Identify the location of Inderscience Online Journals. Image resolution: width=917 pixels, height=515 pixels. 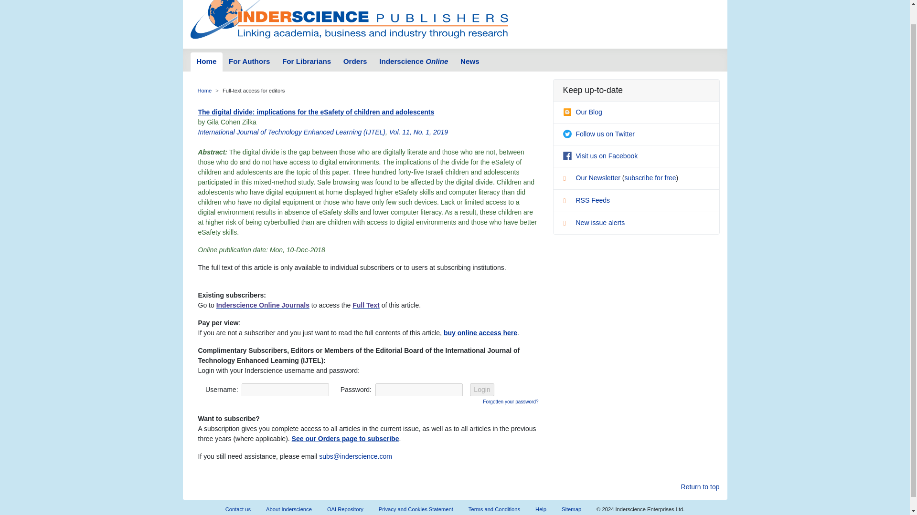
(263, 305).